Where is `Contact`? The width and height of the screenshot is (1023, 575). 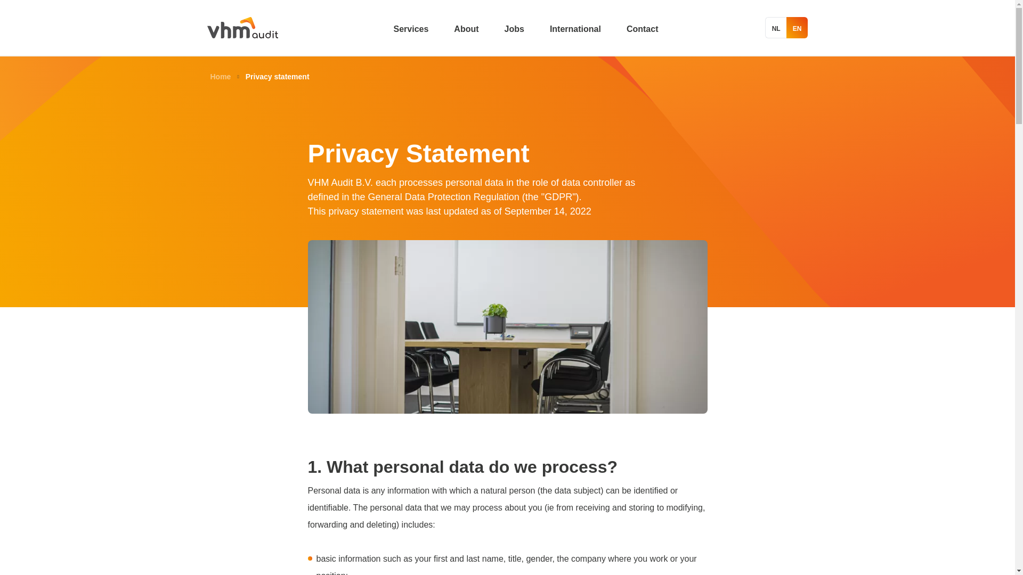 Contact is located at coordinates (643, 29).